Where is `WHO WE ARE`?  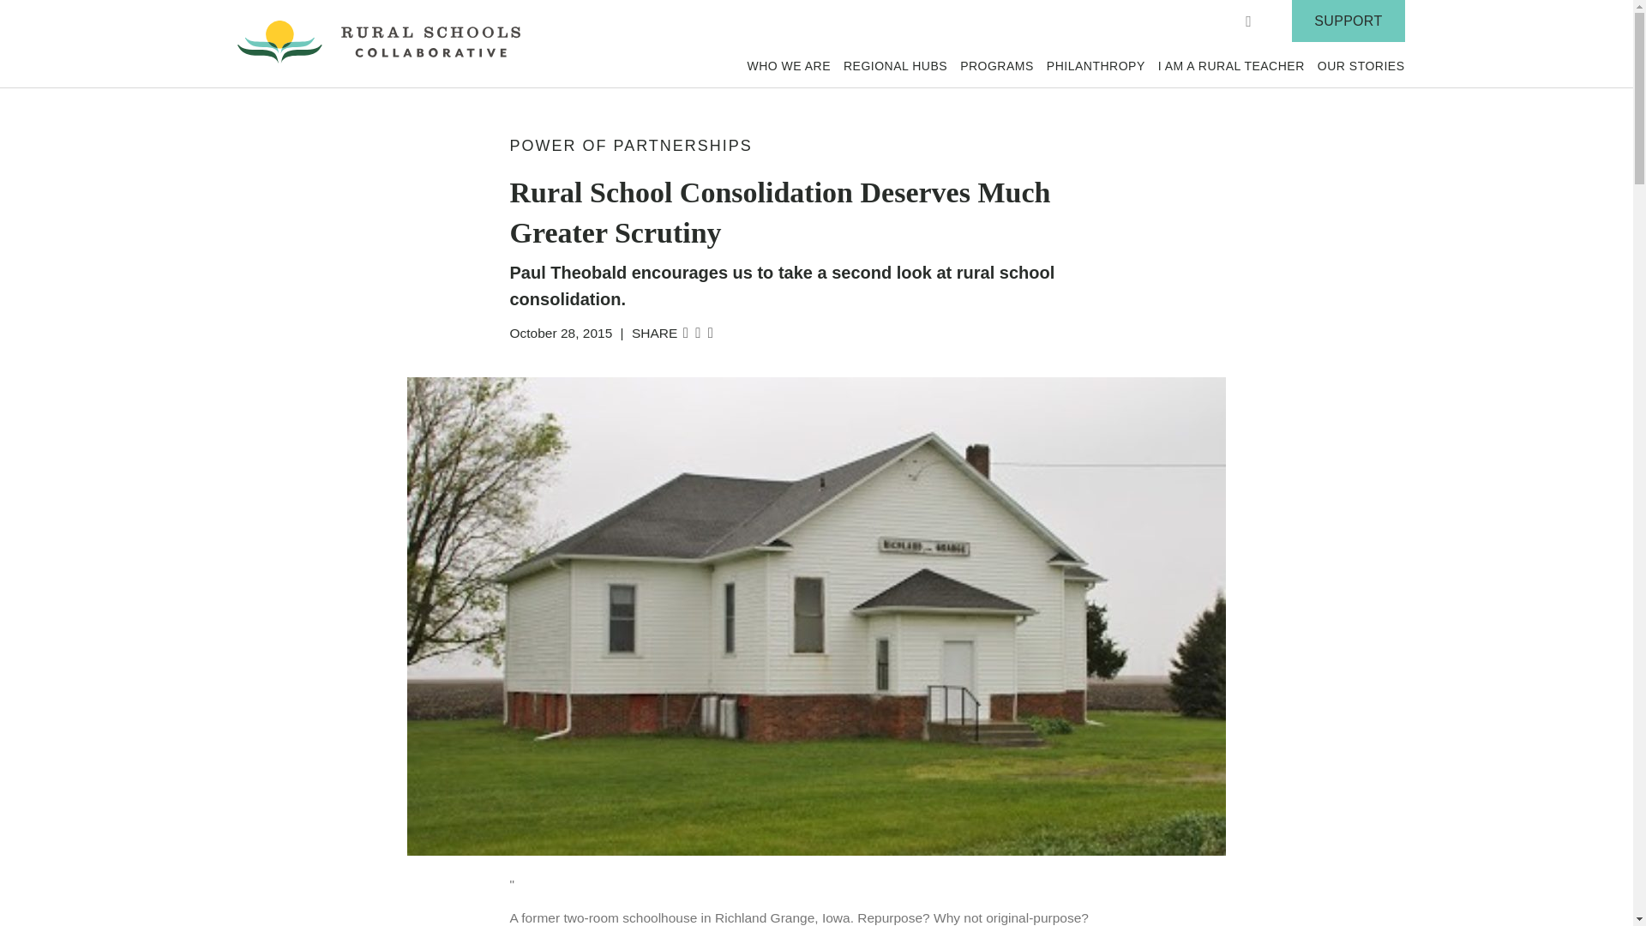 WHO WE ARE is located at coordinates (789, 66).